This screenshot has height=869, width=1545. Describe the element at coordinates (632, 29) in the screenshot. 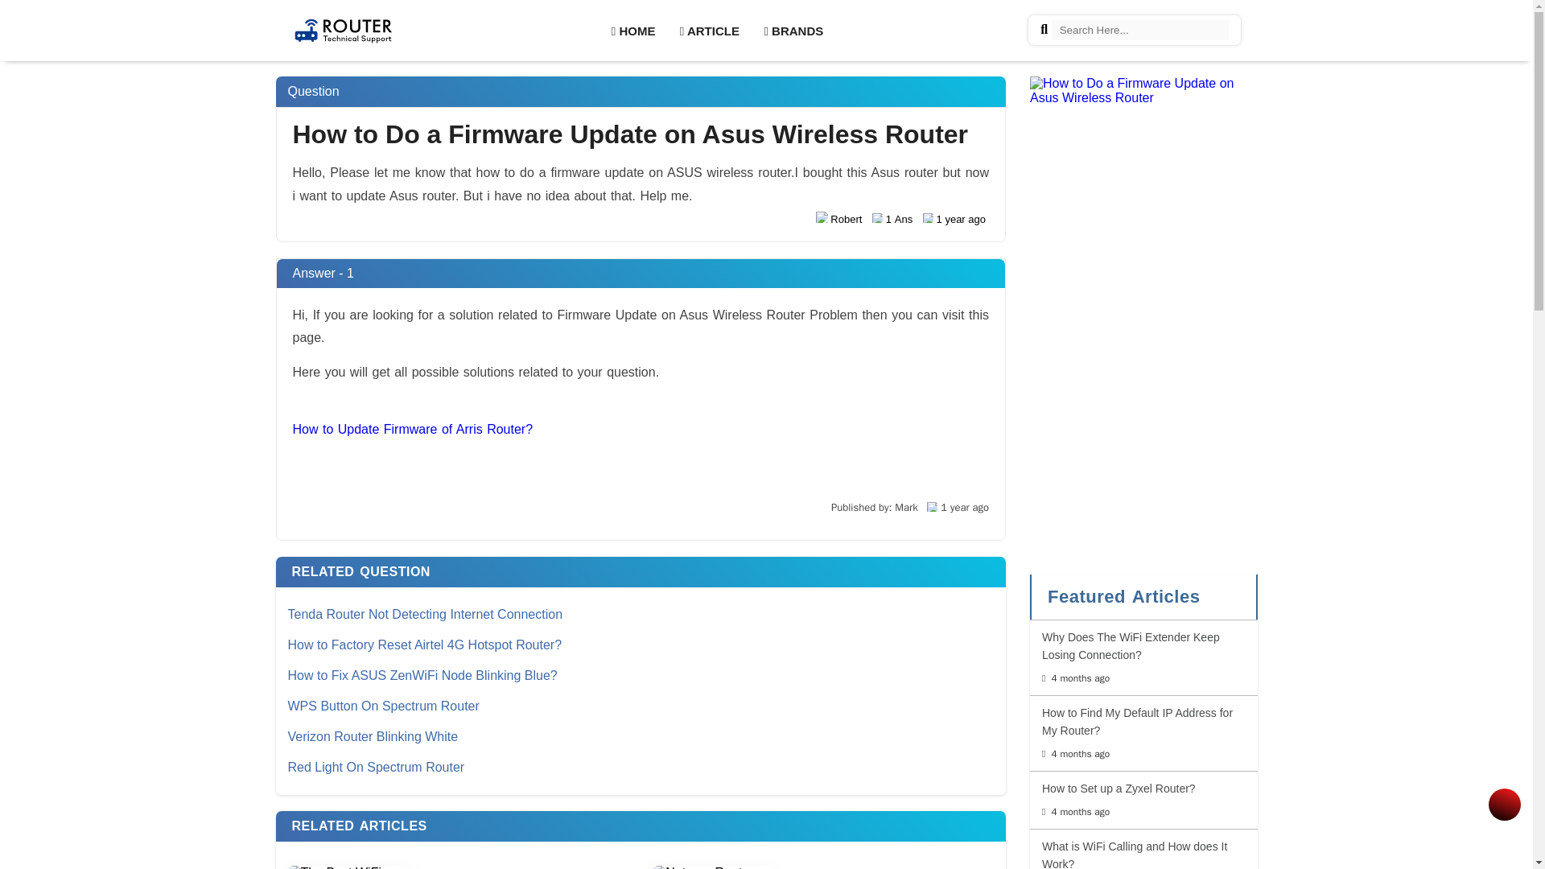

I see `HOME` at that location.